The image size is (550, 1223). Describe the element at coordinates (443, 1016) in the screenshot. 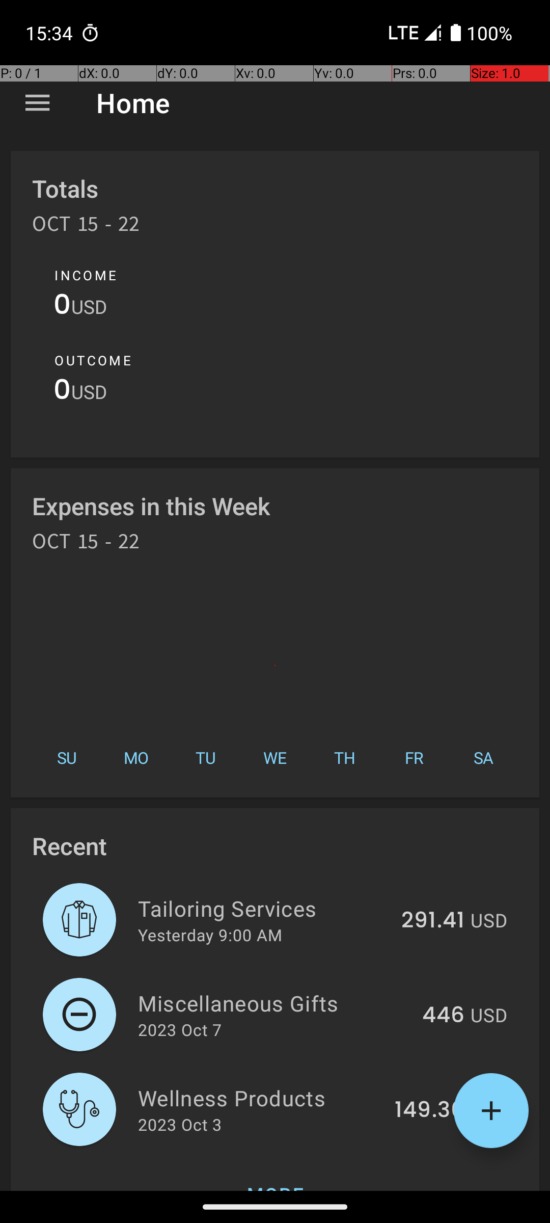

I see `446` at that location.